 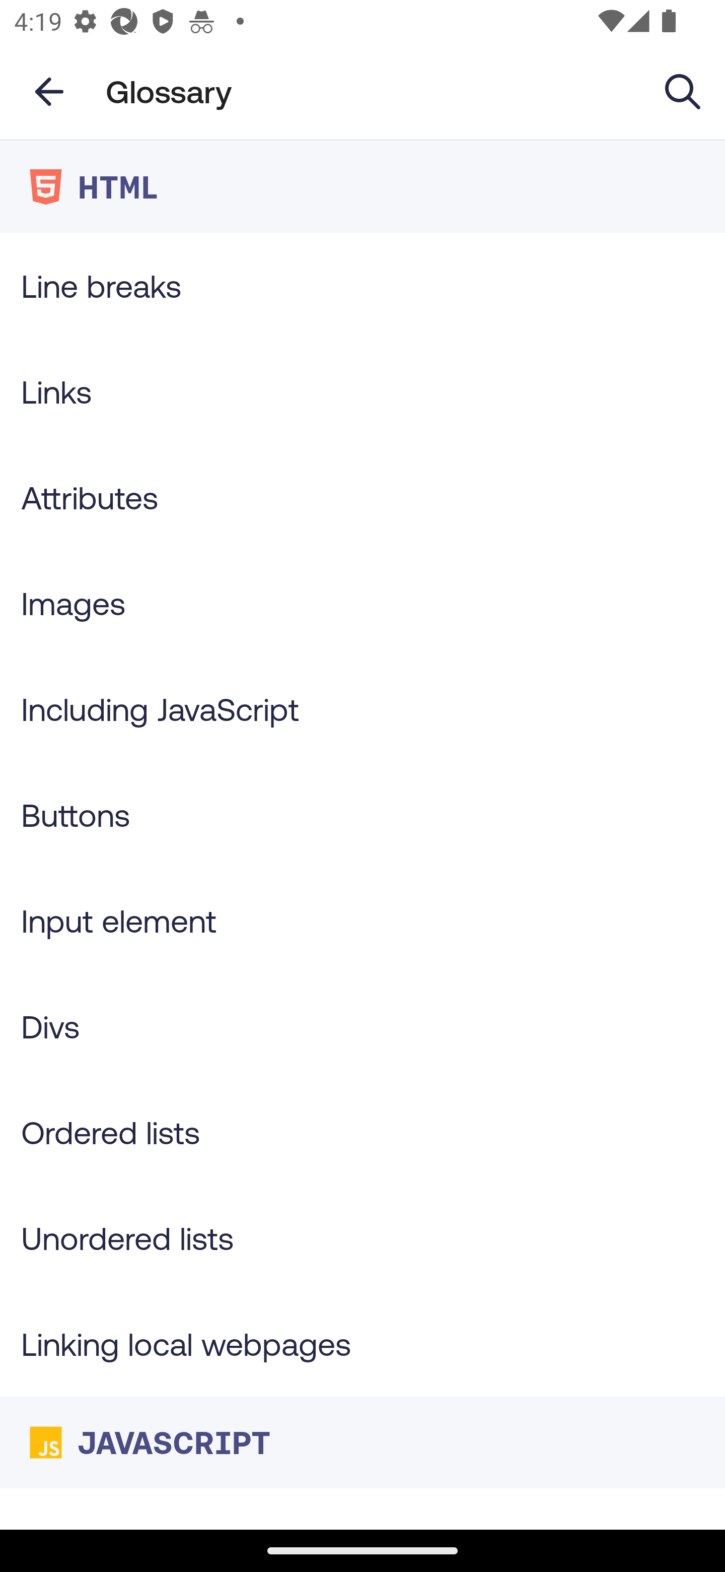 I want to click on Search Glossary, so click(x=683, y=91).